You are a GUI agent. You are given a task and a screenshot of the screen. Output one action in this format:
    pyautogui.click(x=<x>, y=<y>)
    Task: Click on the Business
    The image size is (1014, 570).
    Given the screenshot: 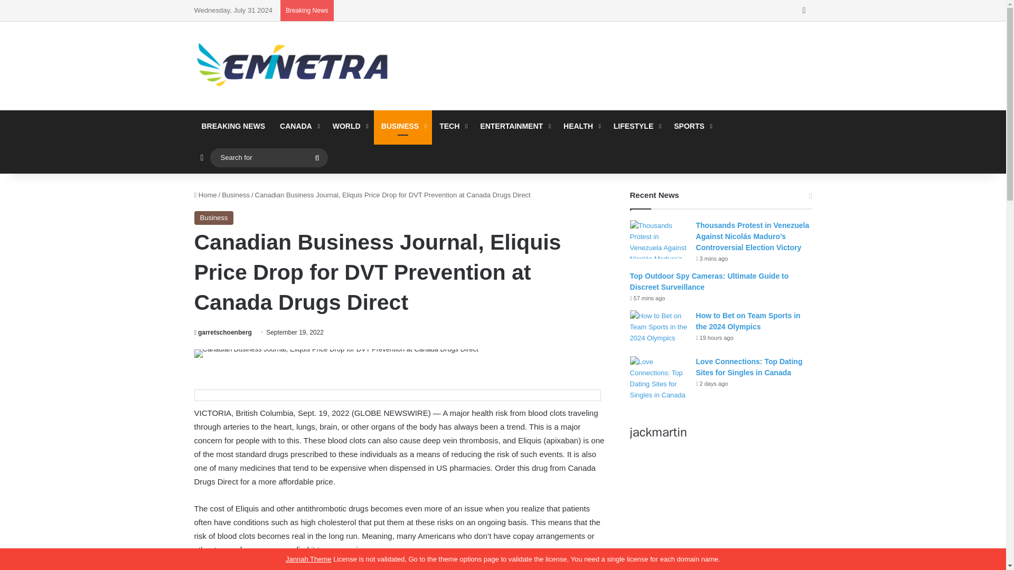 What is the action you would take?
    pyautogui.click(x=236, y=194)
    